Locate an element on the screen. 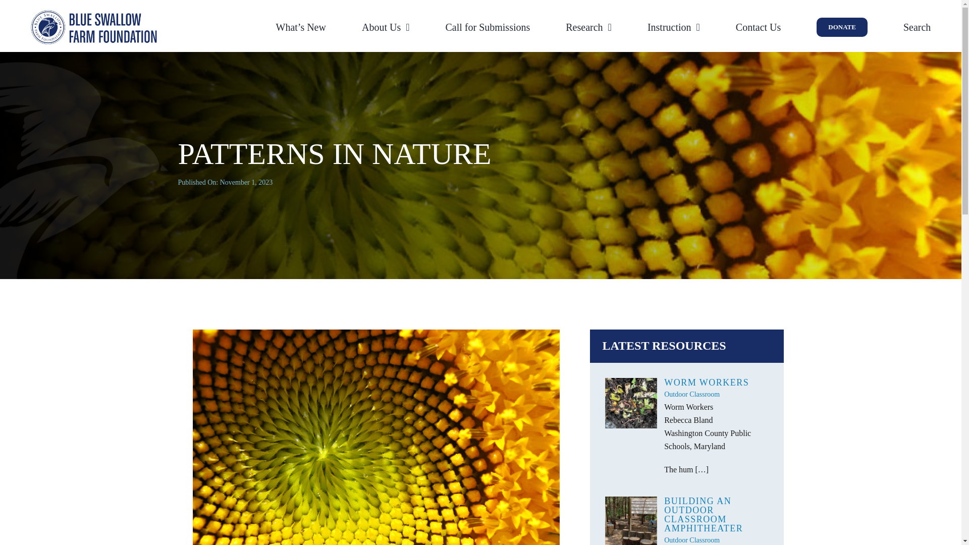 This screenshot has width=969, height=545. Contact Us is located at coordinates (758, 27).